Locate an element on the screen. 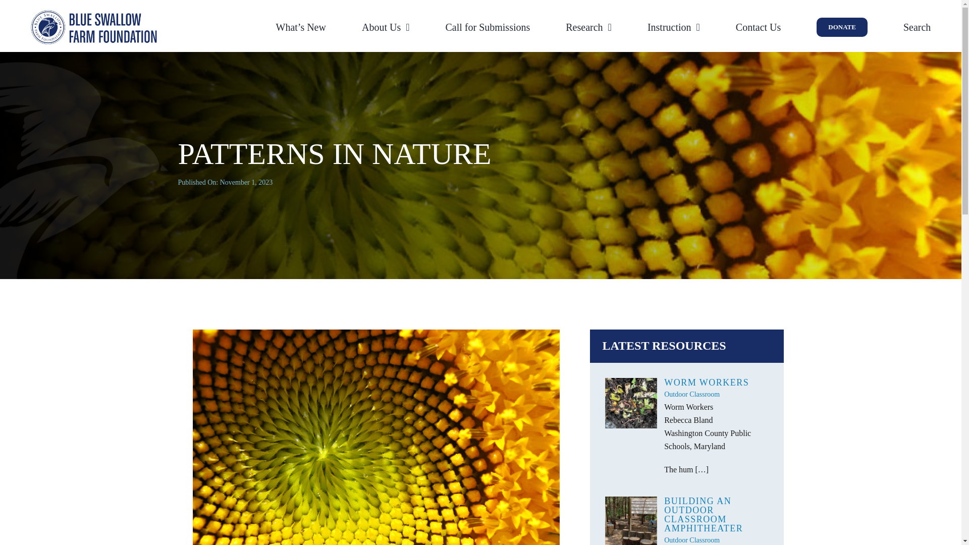 This screenshot has width=969, height=545. Contact Us is located at coordinates (758, 27).